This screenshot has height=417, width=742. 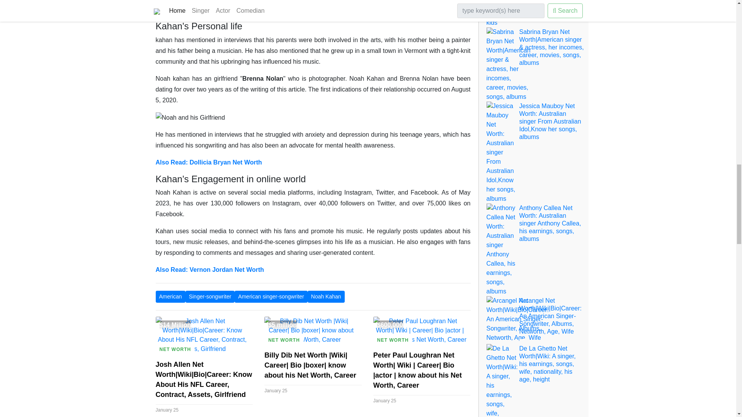 I want to click on NET WORTH, so click(x=393, y=340).